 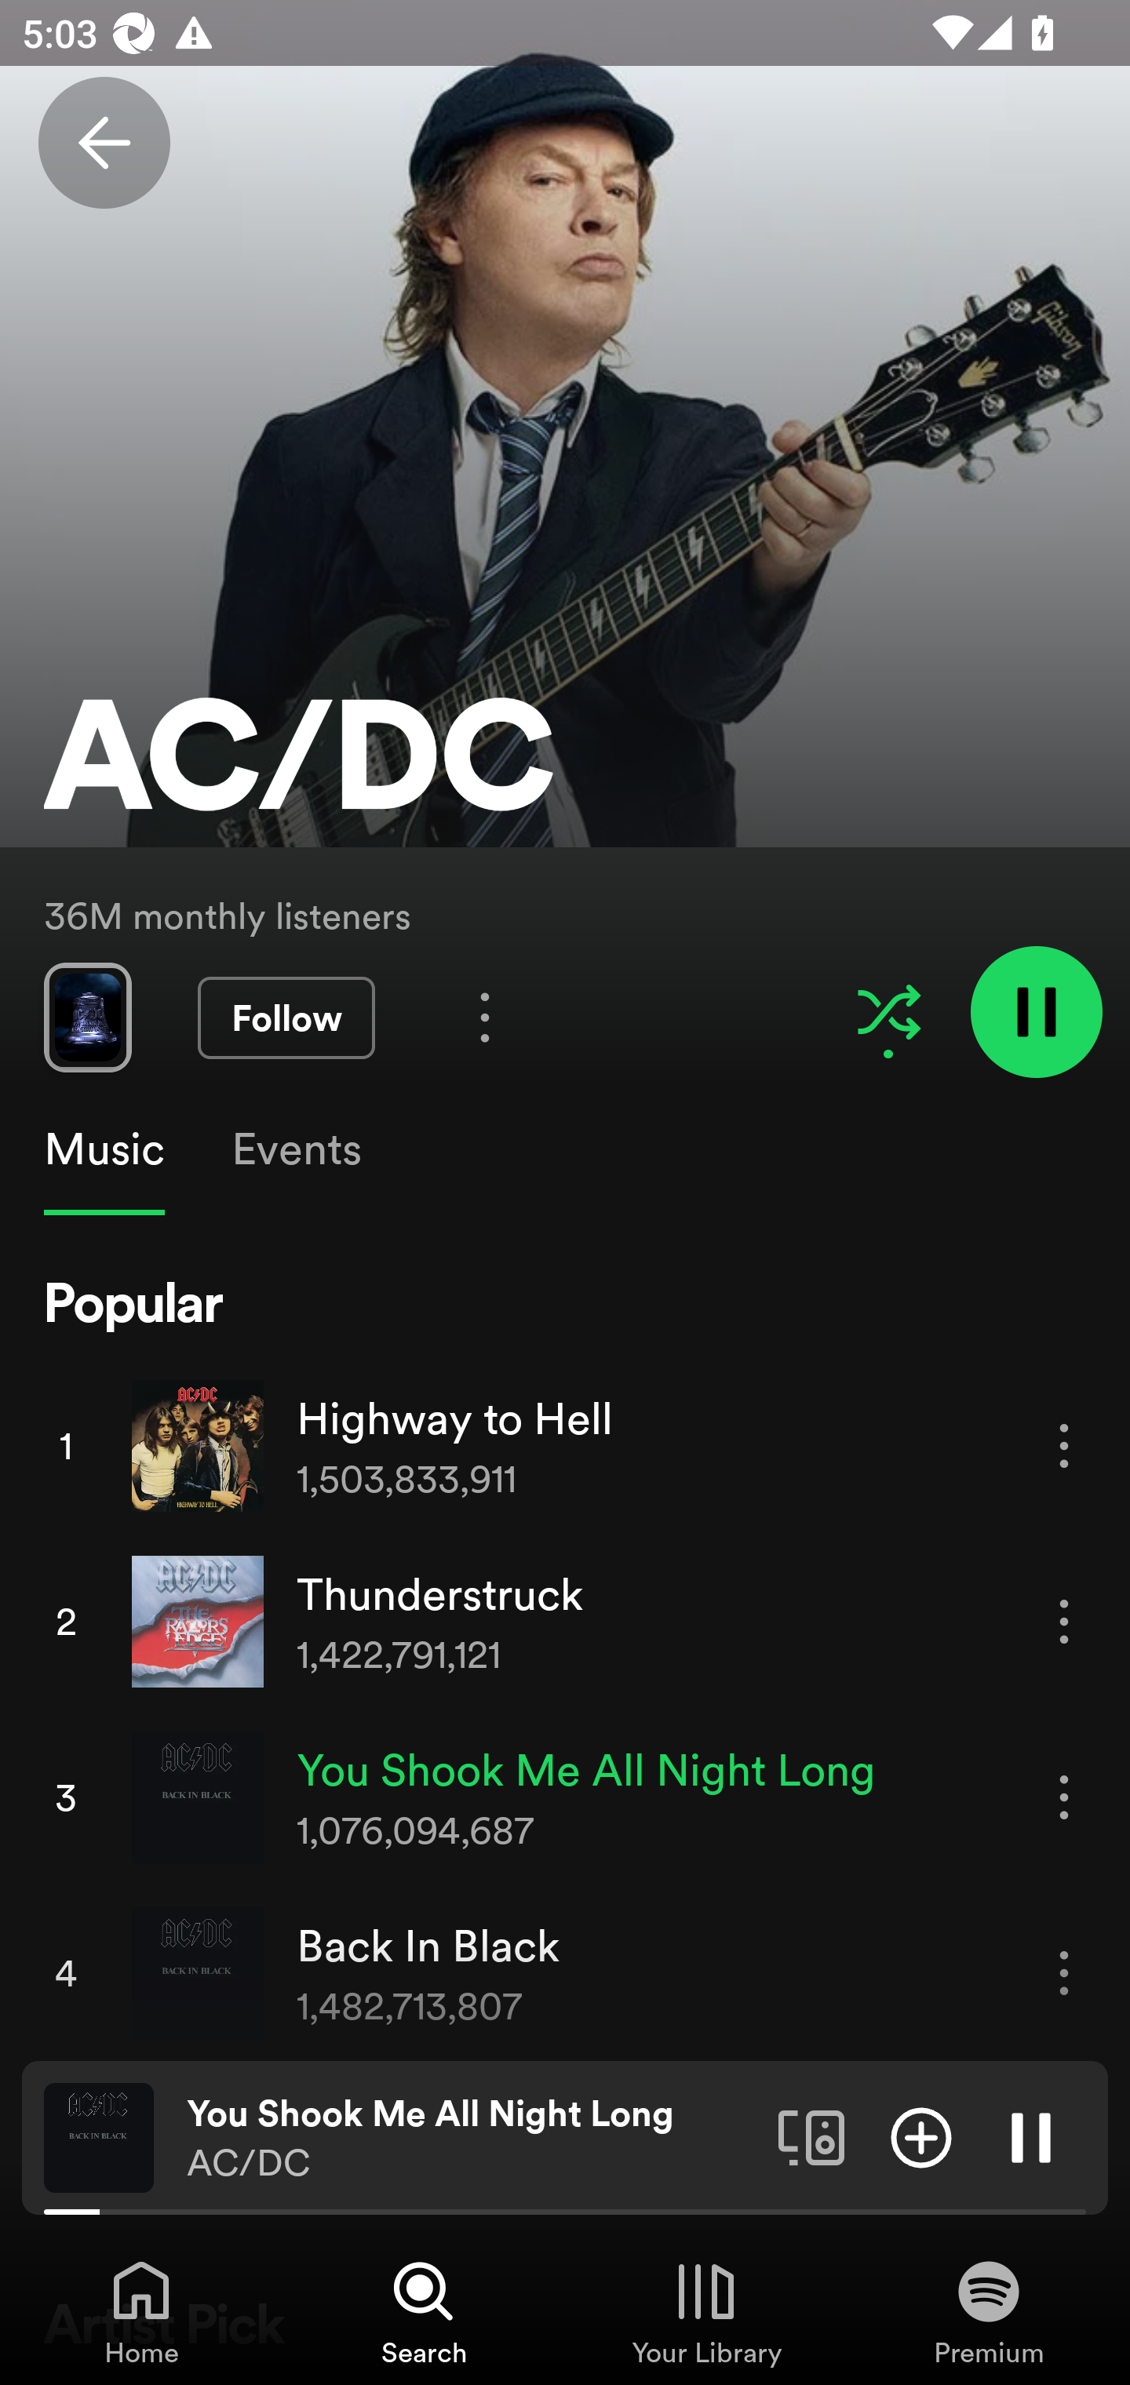 What do you see at coordinates (295, 1149) in the screenshot?
I see `Events` at bounding box center [295, 1149].